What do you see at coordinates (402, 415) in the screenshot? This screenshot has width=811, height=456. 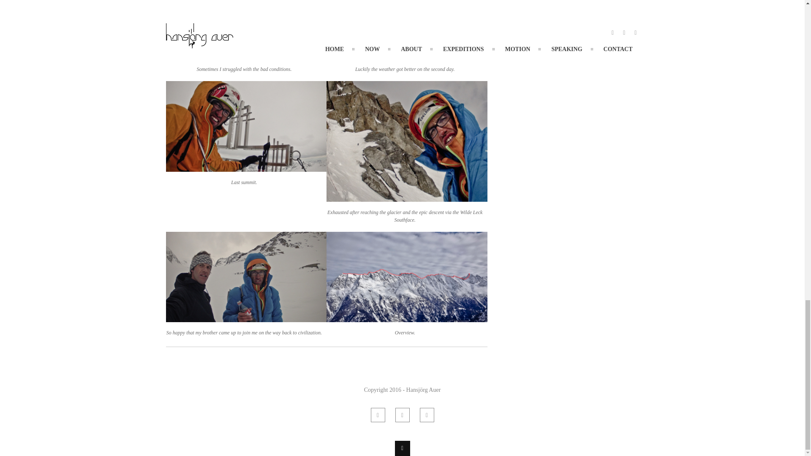 I see `twitter` at bounding box center [402, 415].